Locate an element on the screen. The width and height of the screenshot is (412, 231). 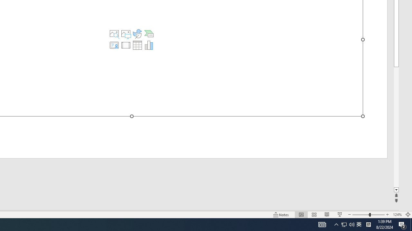
Insert Chart is located at coordinates (149, 45).